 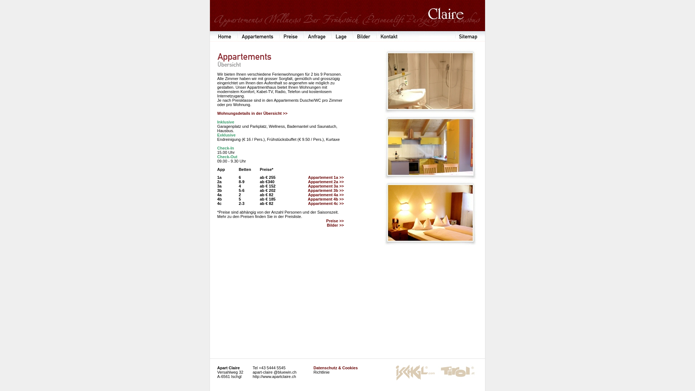 I want to click on Appartement 1a >>, so click(x=326, y=177).